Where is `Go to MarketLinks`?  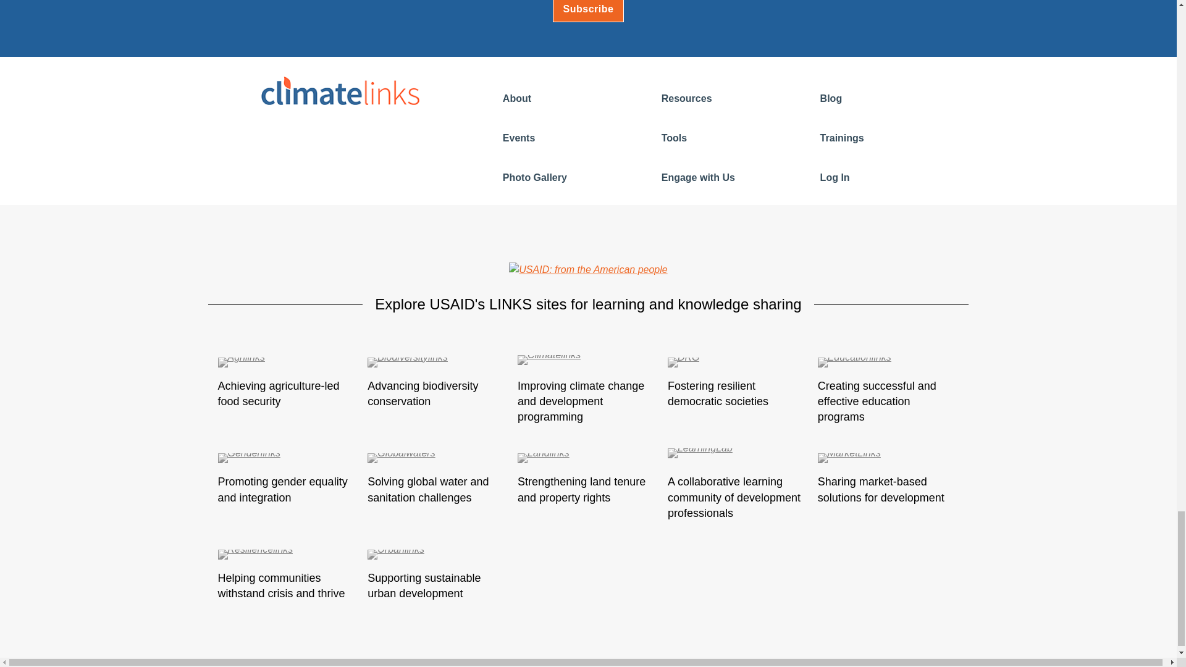
Go to MarketLinks is located at coordinates (888, 459).